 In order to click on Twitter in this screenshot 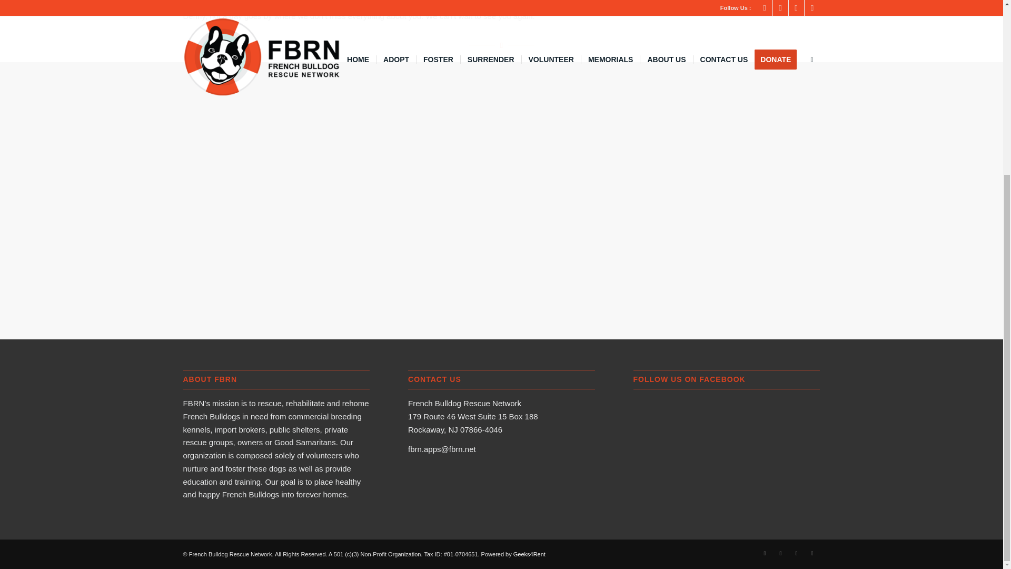, I will do `click(796, 553)`.